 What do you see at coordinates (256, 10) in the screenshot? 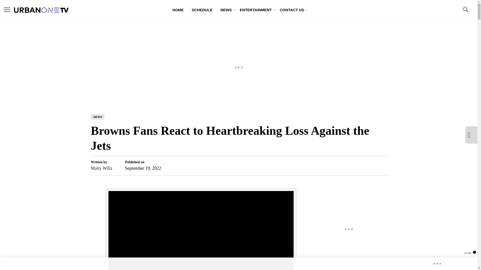
I see `ENTERTAINMENT` at bounding box center [256, 10].